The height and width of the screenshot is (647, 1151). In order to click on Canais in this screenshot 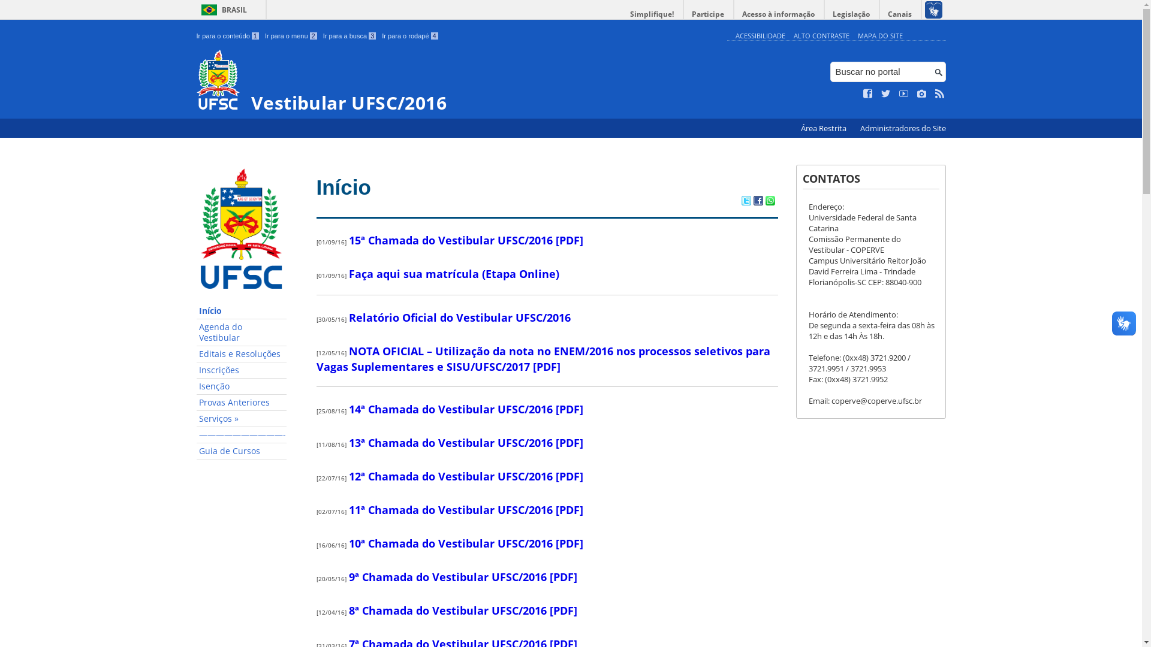, I will do `click(900, 14)`.